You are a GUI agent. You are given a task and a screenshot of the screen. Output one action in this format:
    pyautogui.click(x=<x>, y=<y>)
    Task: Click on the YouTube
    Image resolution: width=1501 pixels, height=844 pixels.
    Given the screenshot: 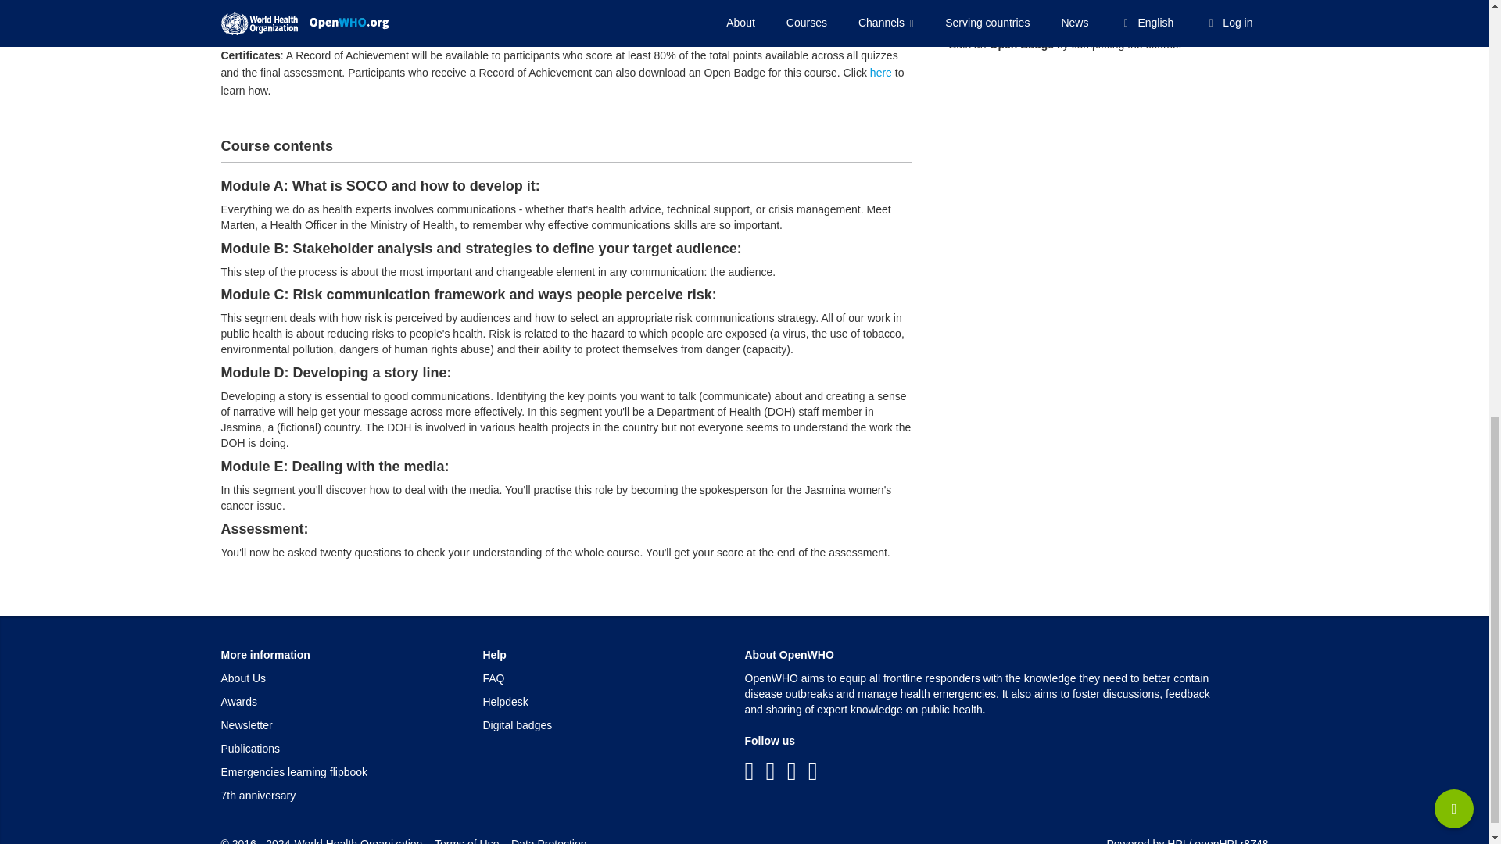 What is the action you would take?
    pyautogui.click(x=791, y=771)
    